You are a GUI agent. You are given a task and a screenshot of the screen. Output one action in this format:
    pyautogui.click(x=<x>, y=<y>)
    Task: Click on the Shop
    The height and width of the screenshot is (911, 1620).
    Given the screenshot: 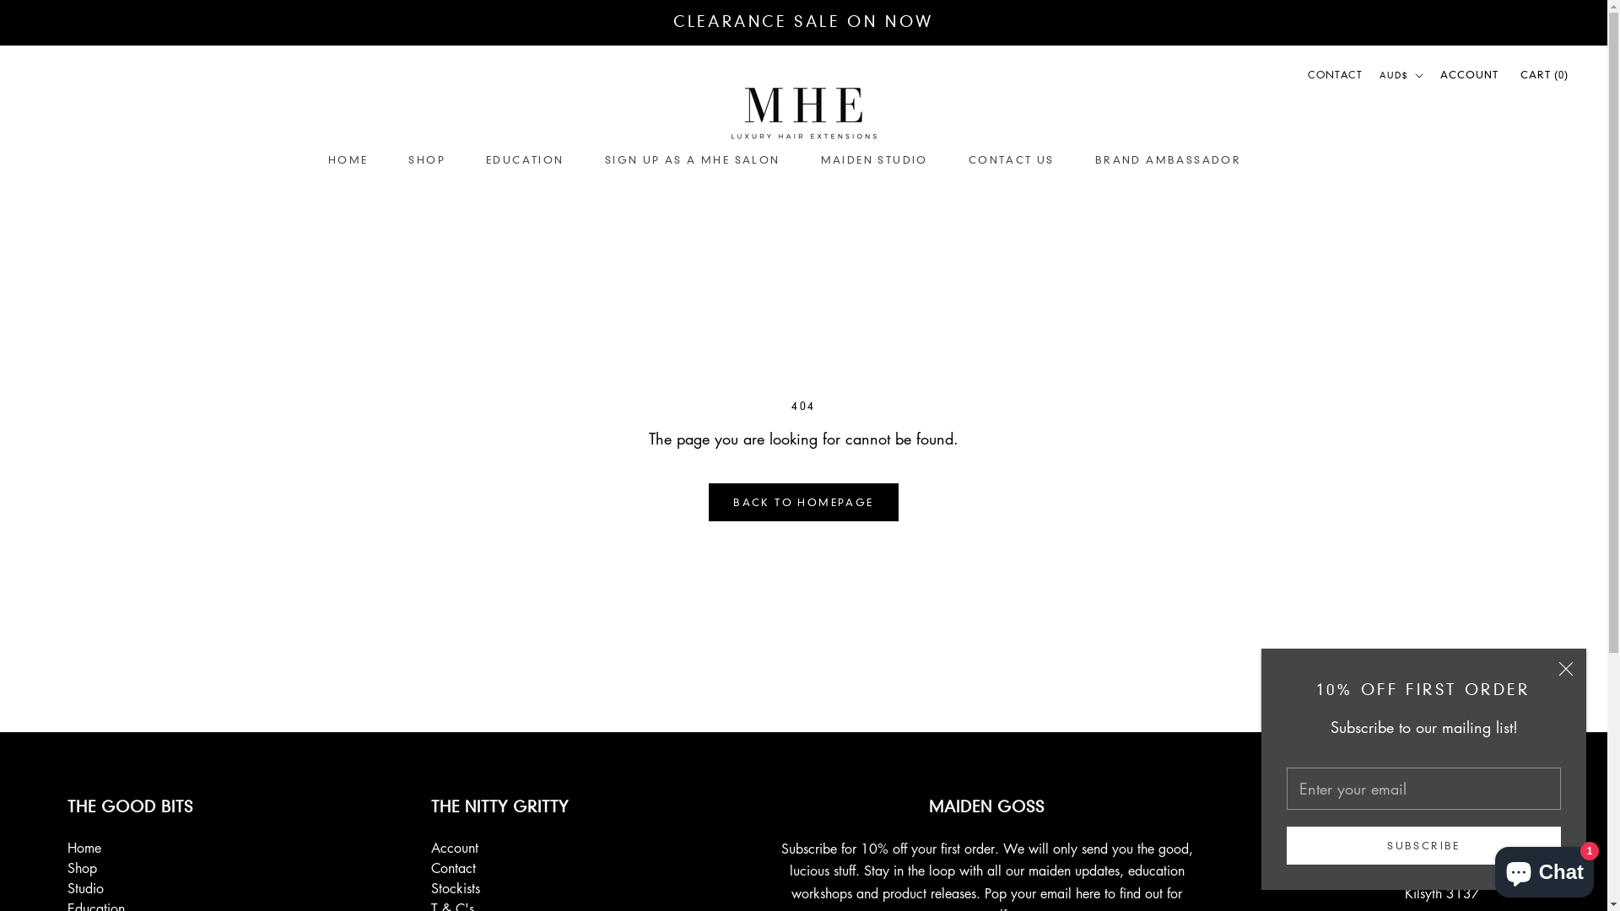 What is the action you would take?
    pyautogui.click(x=130, y=868)
    